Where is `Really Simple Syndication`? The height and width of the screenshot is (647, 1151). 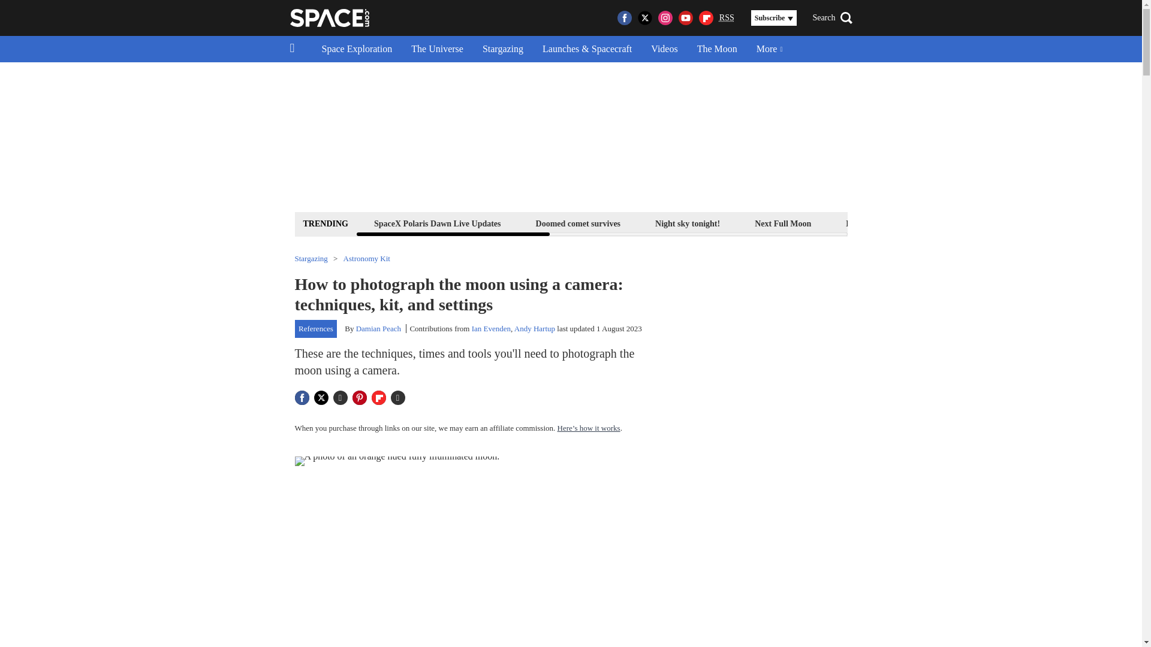 Really Simple Syndication is located at coordinates (727, 17).